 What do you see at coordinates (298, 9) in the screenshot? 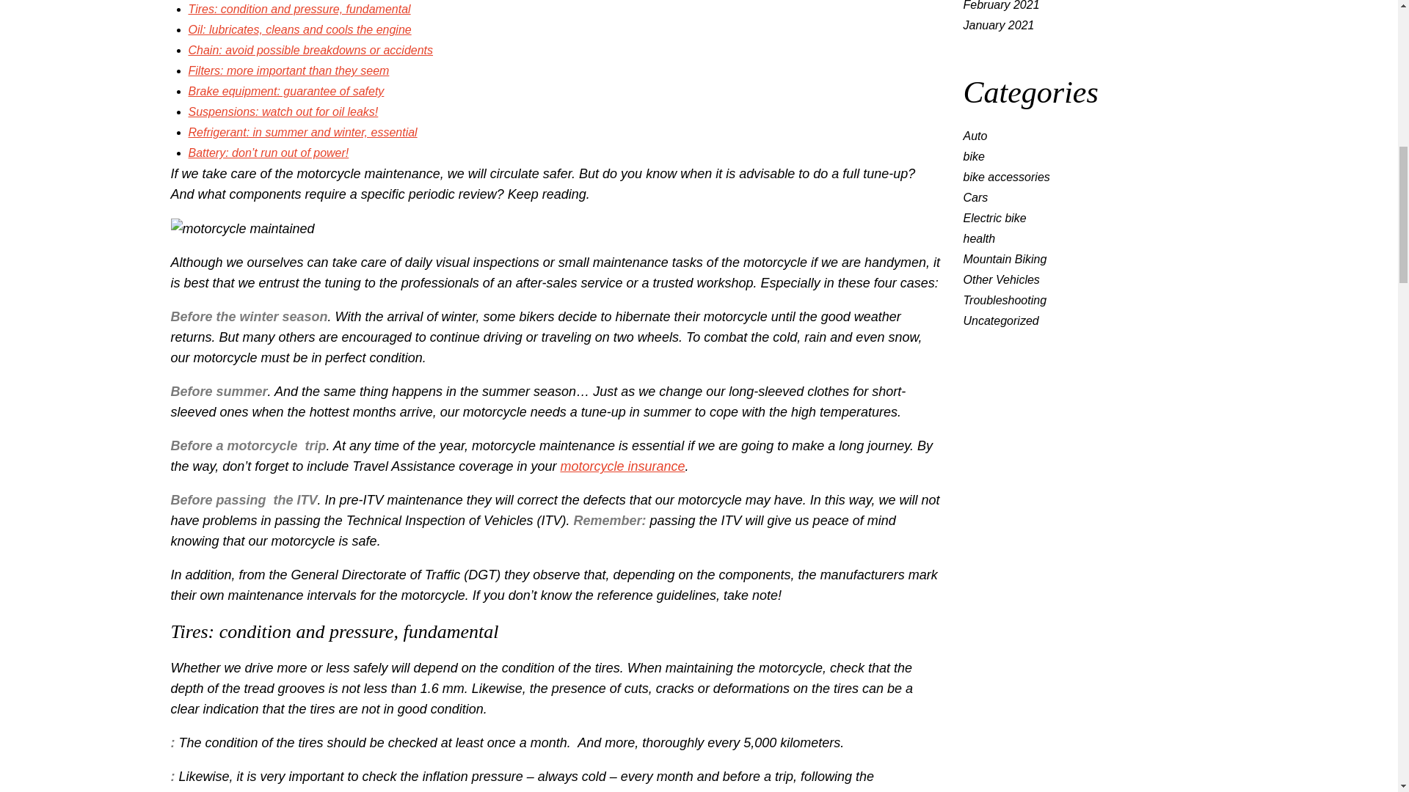
I see `Tires: condition and pressure, fundamental` at bounding box center [298, 9].